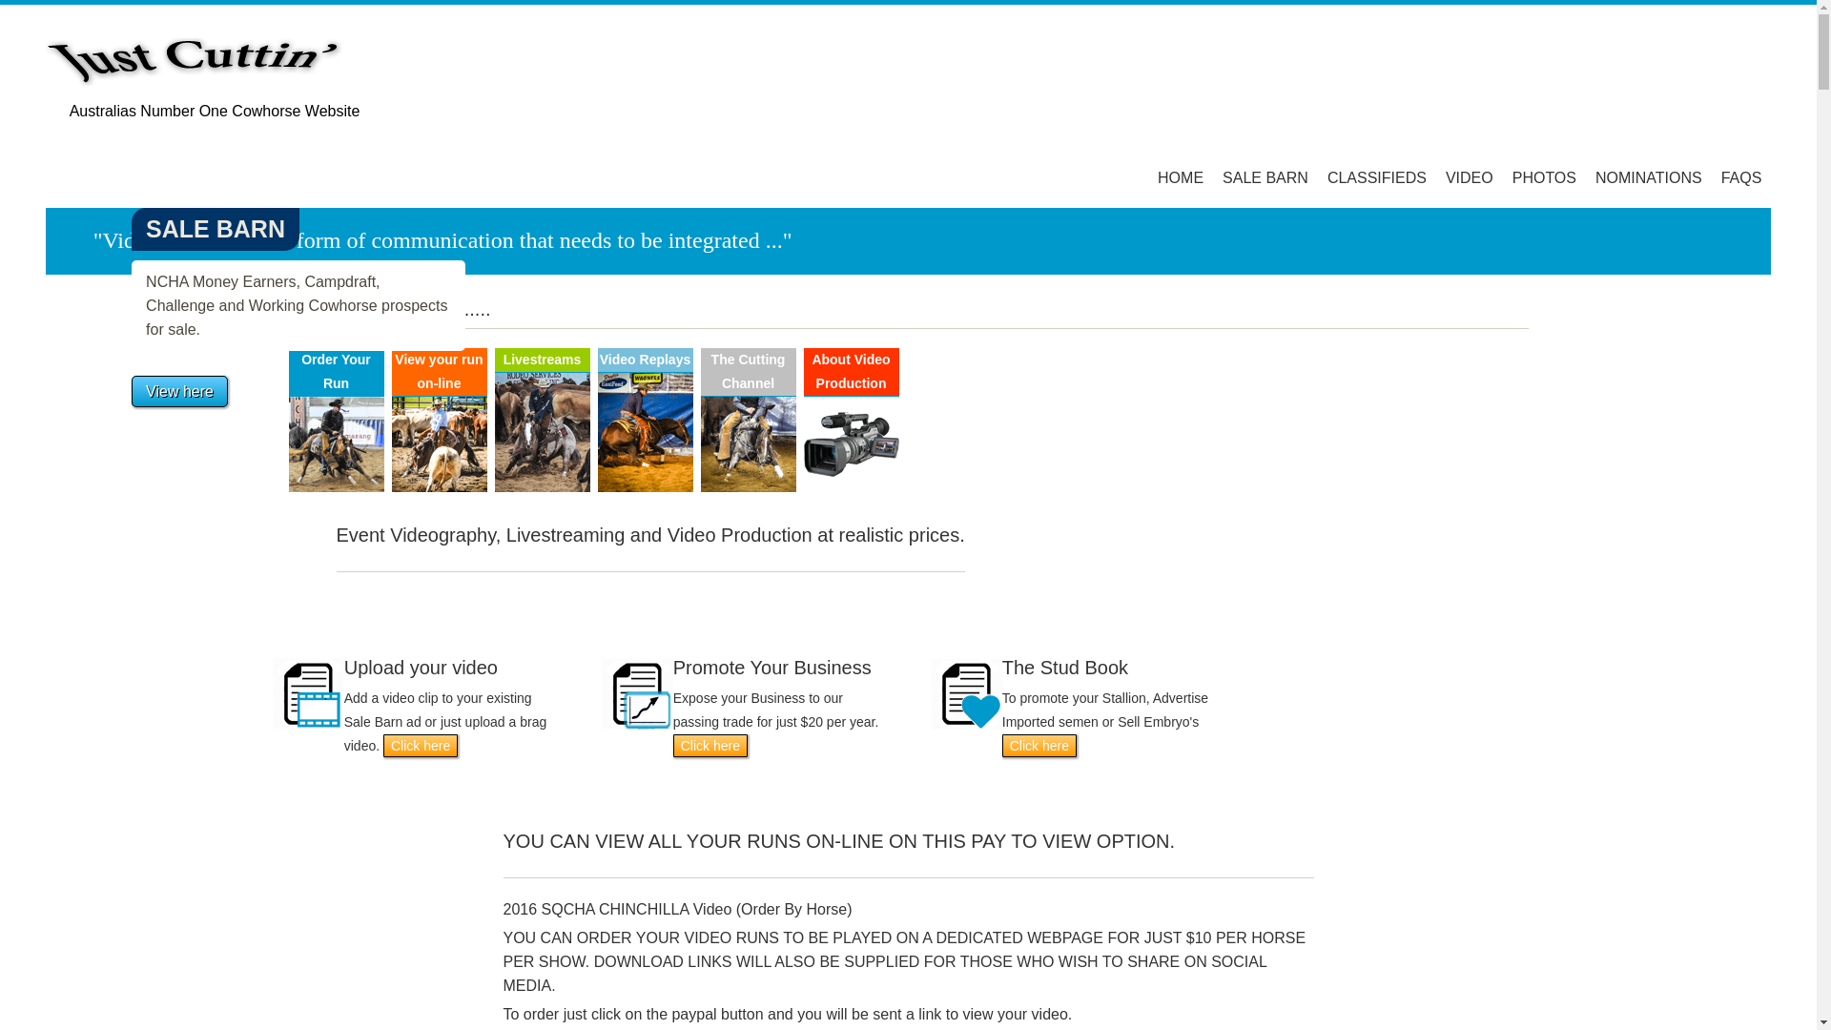 The width and height of the screenshot is (1831, 1030). Describe the element at coordinates (1039, 746) in the screenshot. I see `Click here` at that location.